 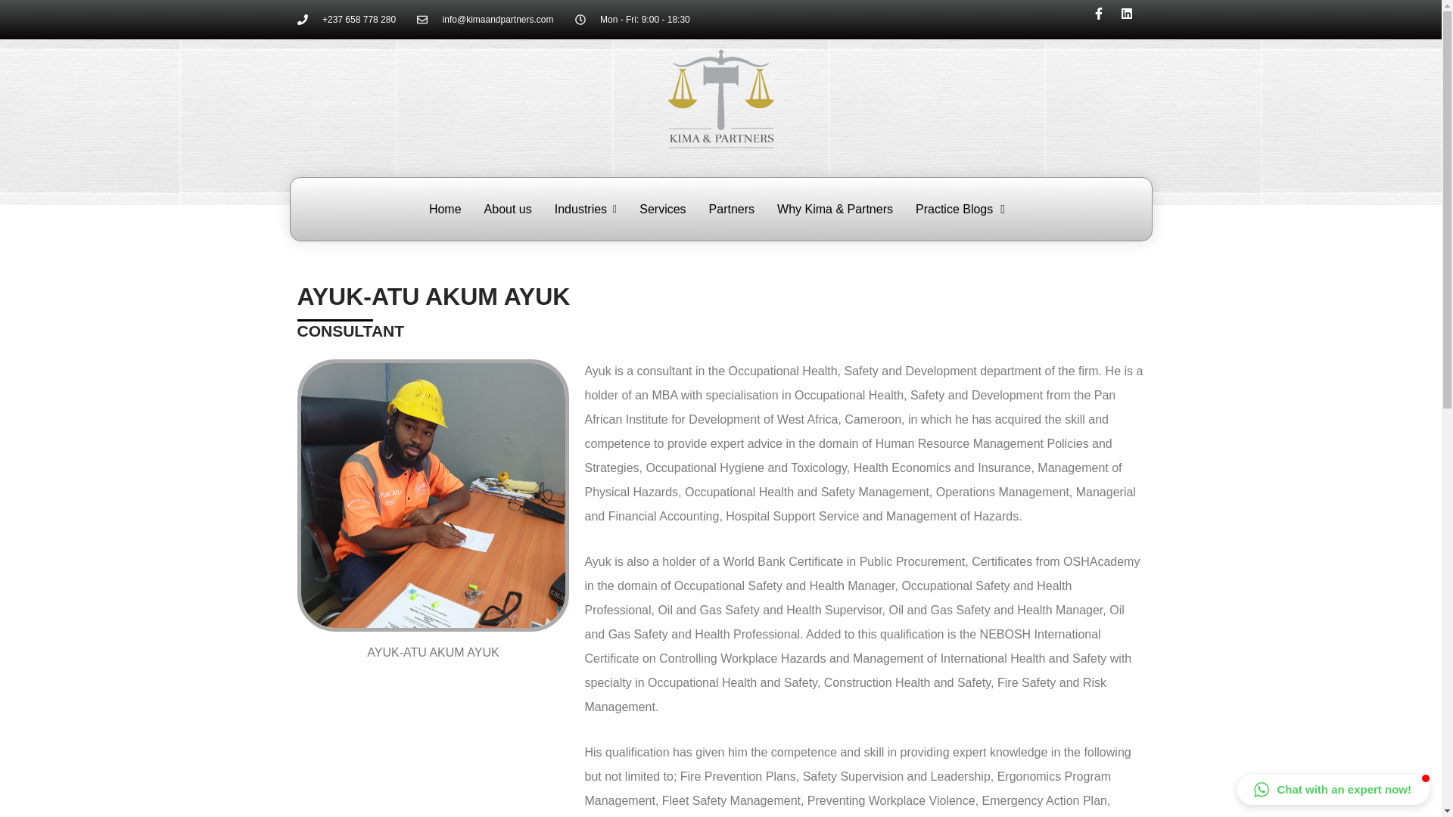 I want to click on Industries, so click(x=590, y=209).